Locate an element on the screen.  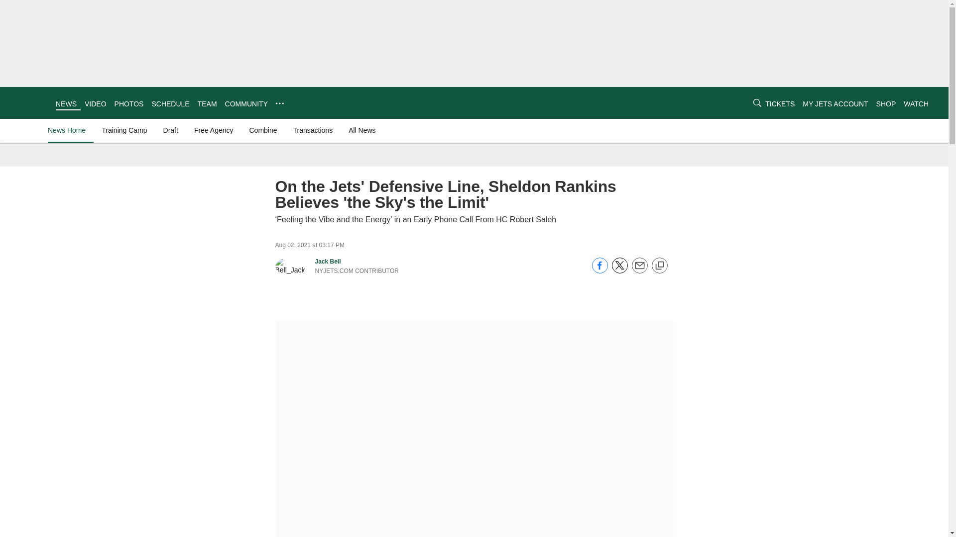
News Home is located at coordinates (69, 130).